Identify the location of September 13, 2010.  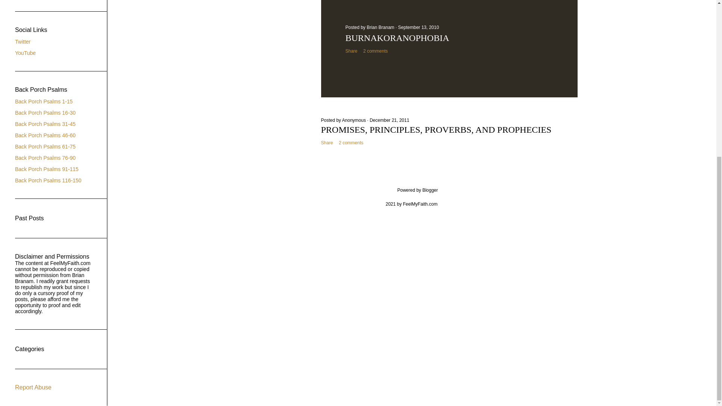
(419, 27).